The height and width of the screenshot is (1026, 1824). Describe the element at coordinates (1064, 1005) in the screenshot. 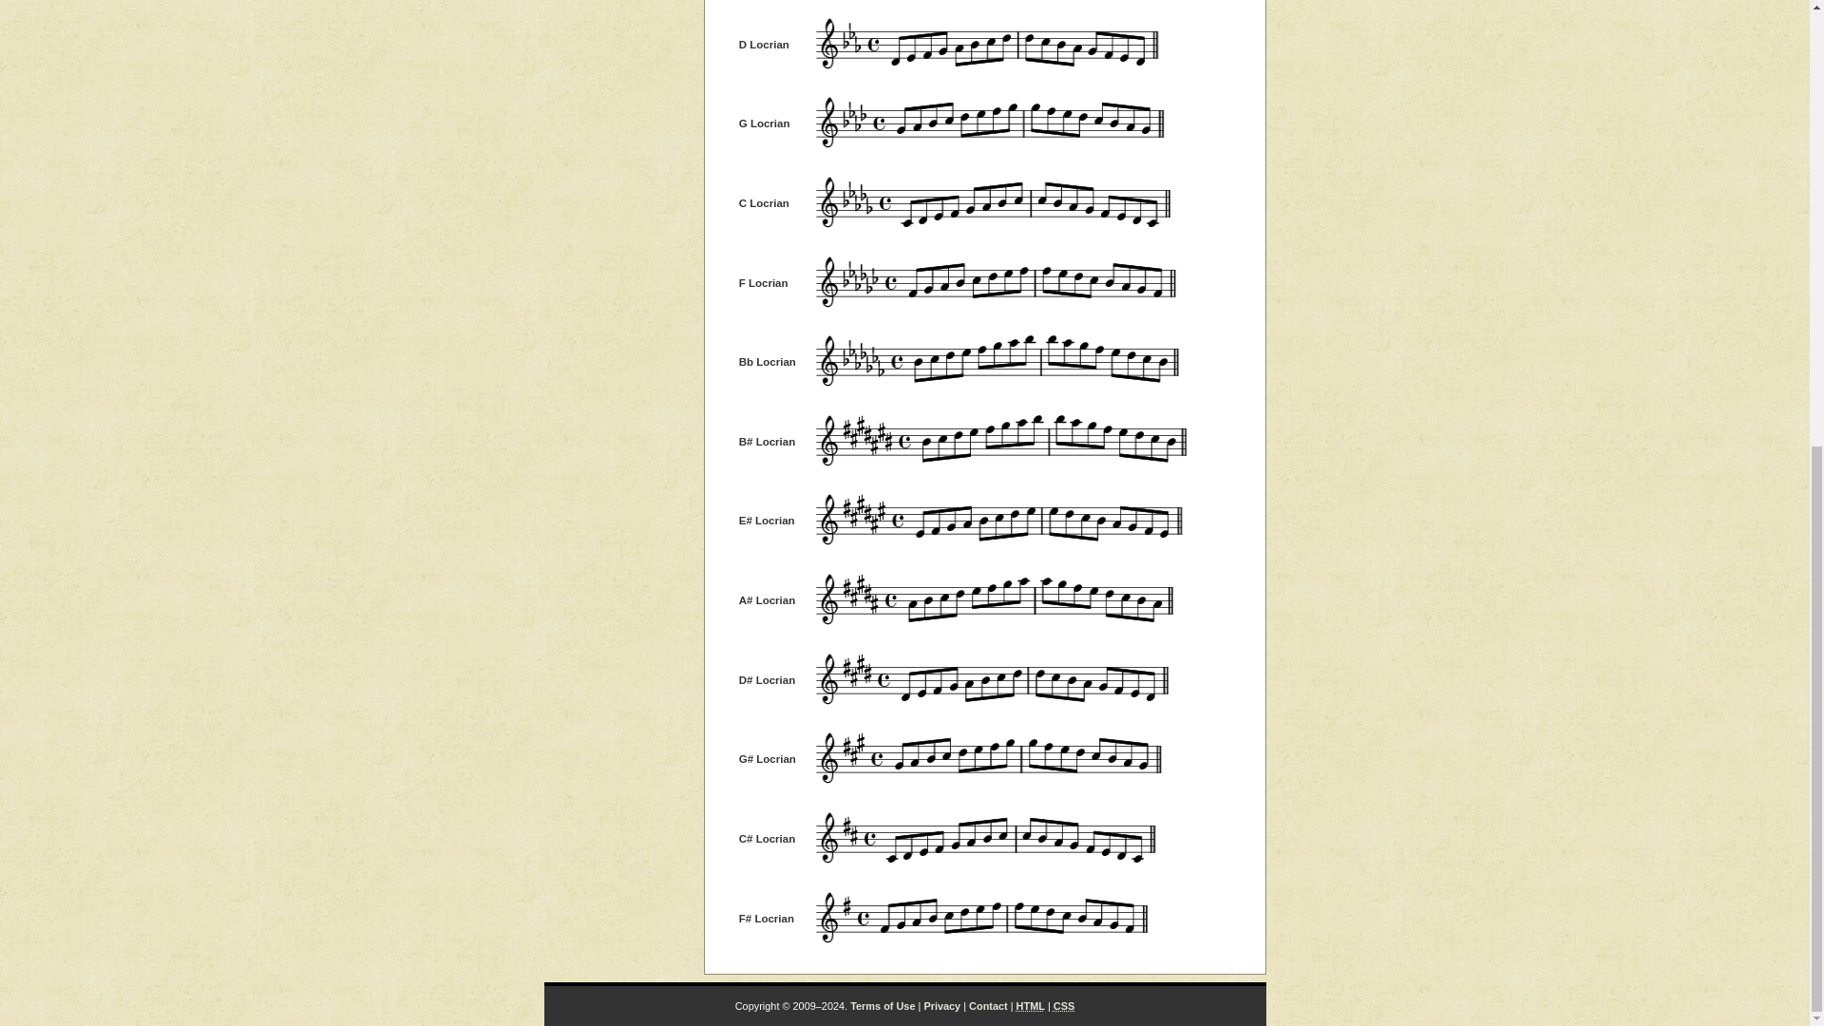

I see `This page validates as CSS` at that location.